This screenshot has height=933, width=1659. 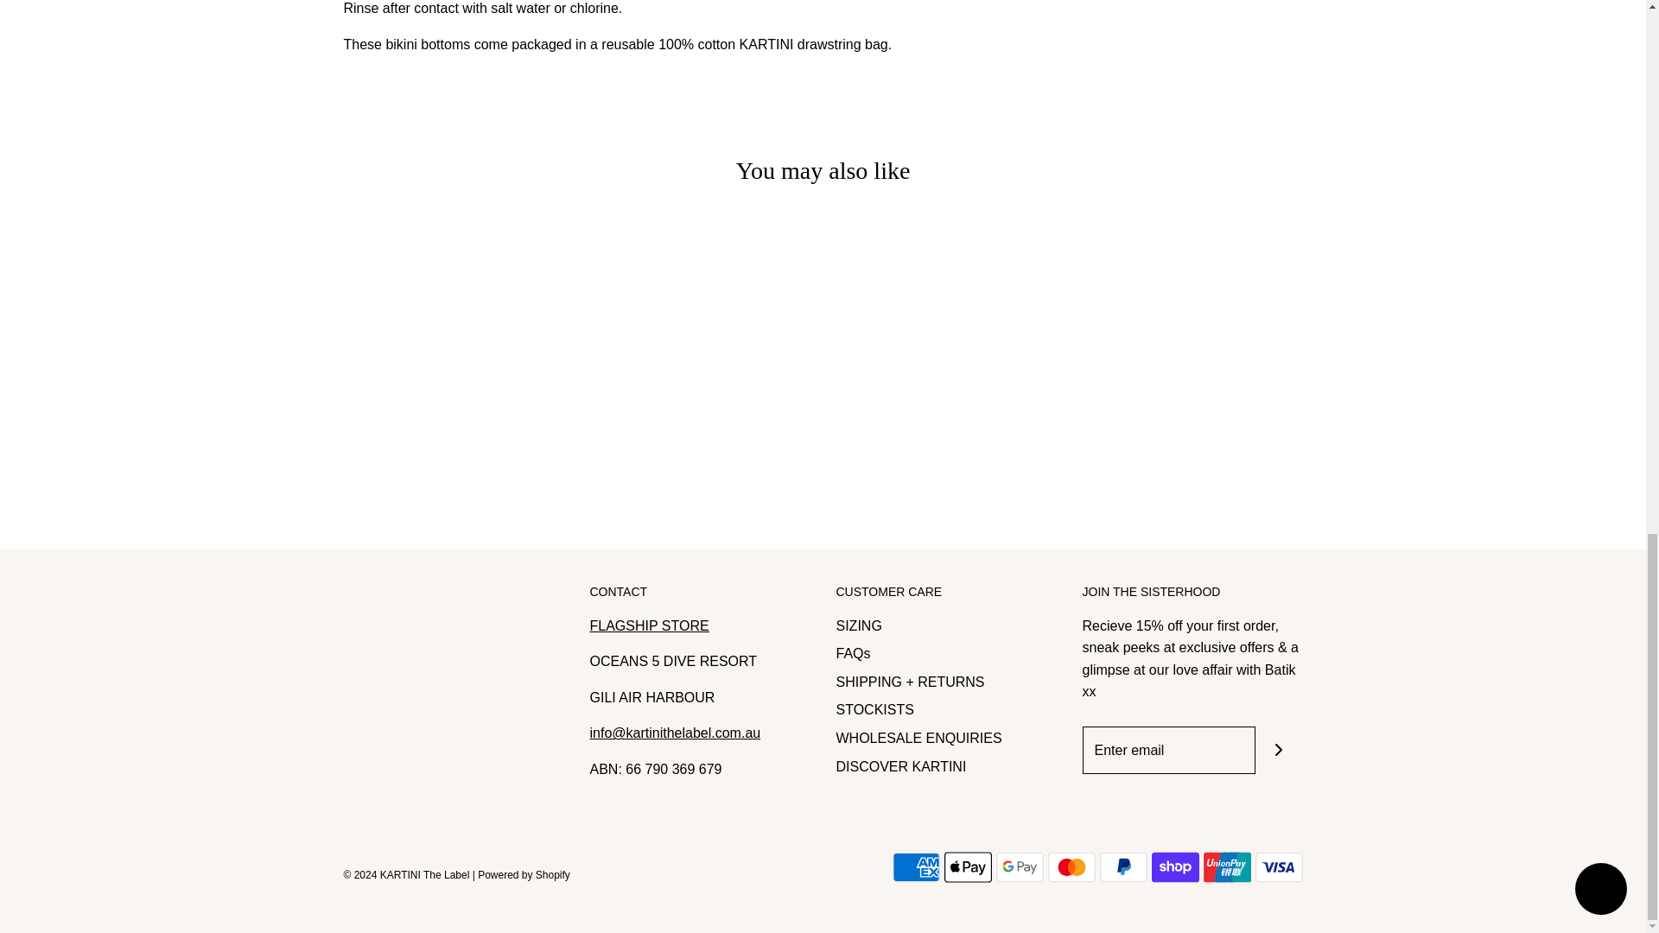 I want to click on Shop Pay, so click(x=1174, y=866).